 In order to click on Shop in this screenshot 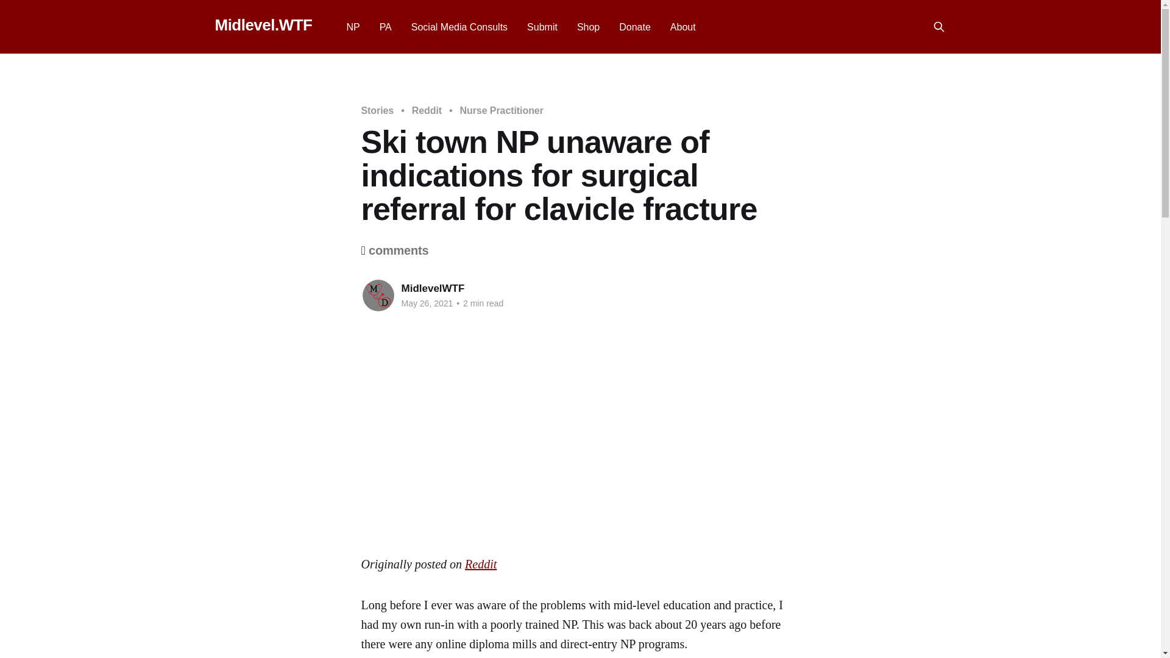, I will do `click(587, 27)`.